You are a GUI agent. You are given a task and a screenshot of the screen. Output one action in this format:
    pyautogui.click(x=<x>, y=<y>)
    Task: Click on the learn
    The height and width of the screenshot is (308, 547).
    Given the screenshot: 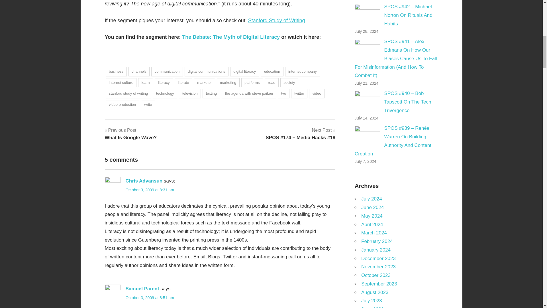 What is the action you would take?
    pyautogui.click(x=146, y=83)
    